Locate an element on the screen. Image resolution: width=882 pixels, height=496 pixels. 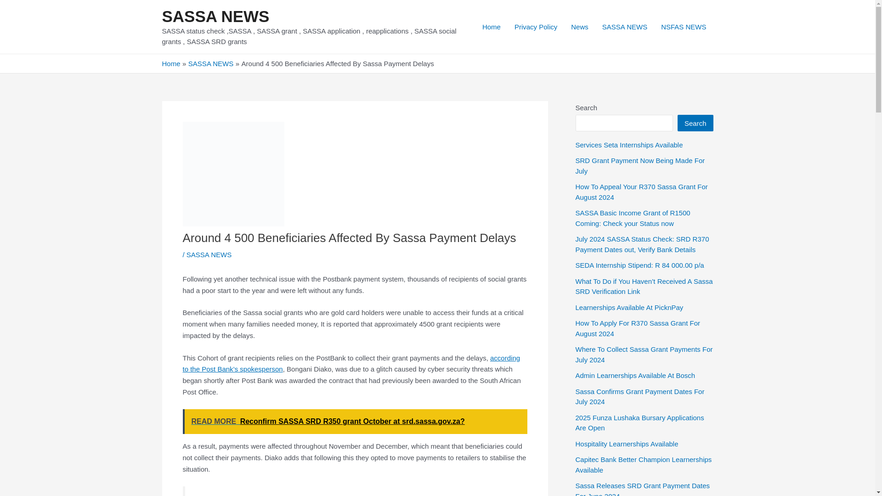
SASSA NEWS is located at coordinates (215, 17).